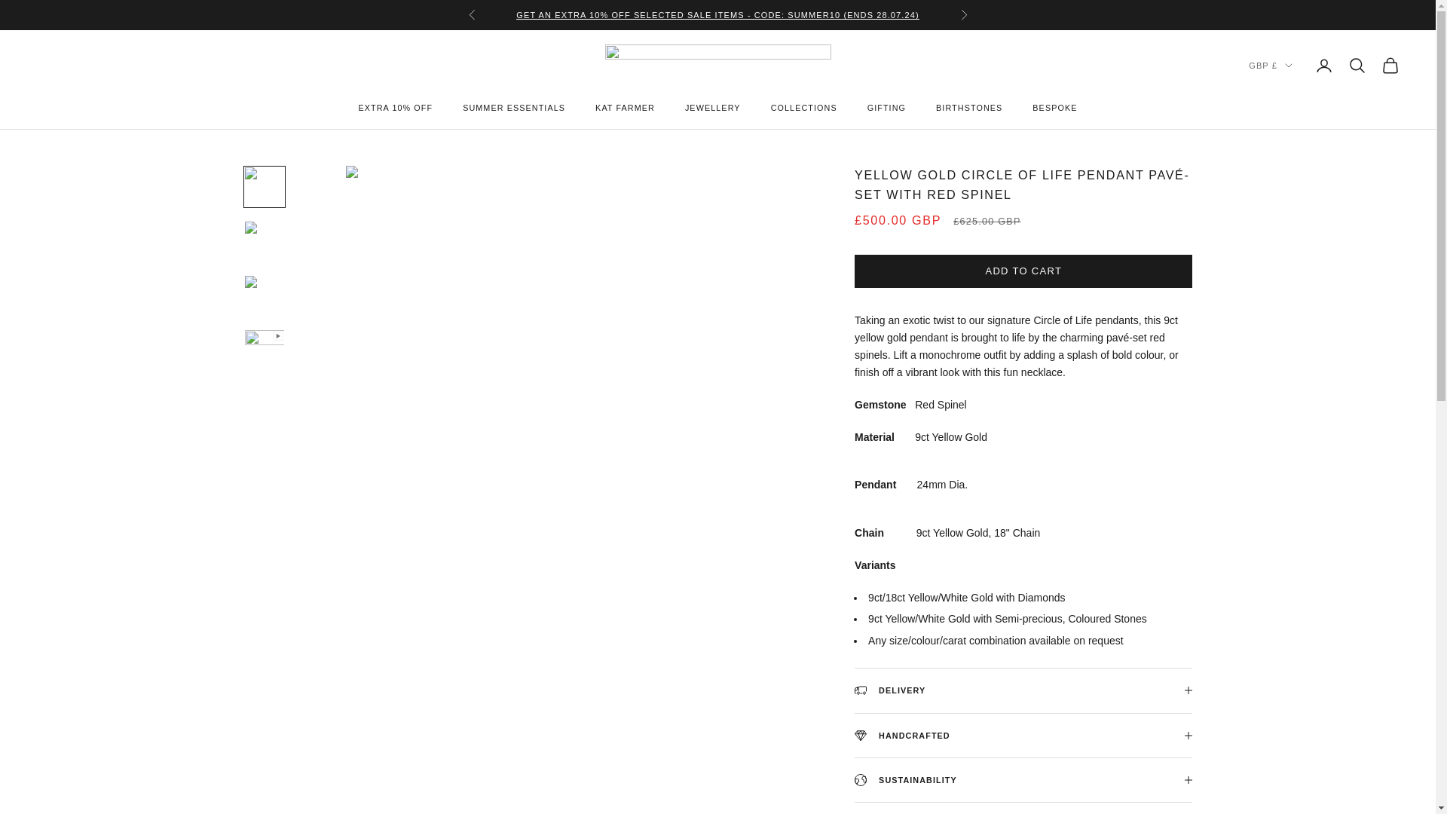 The width and height of the screenshot is (1447, 814). Describe the element at coordinates (717, 65) in the screenshot. I see `Louise Sinclair` at that location.